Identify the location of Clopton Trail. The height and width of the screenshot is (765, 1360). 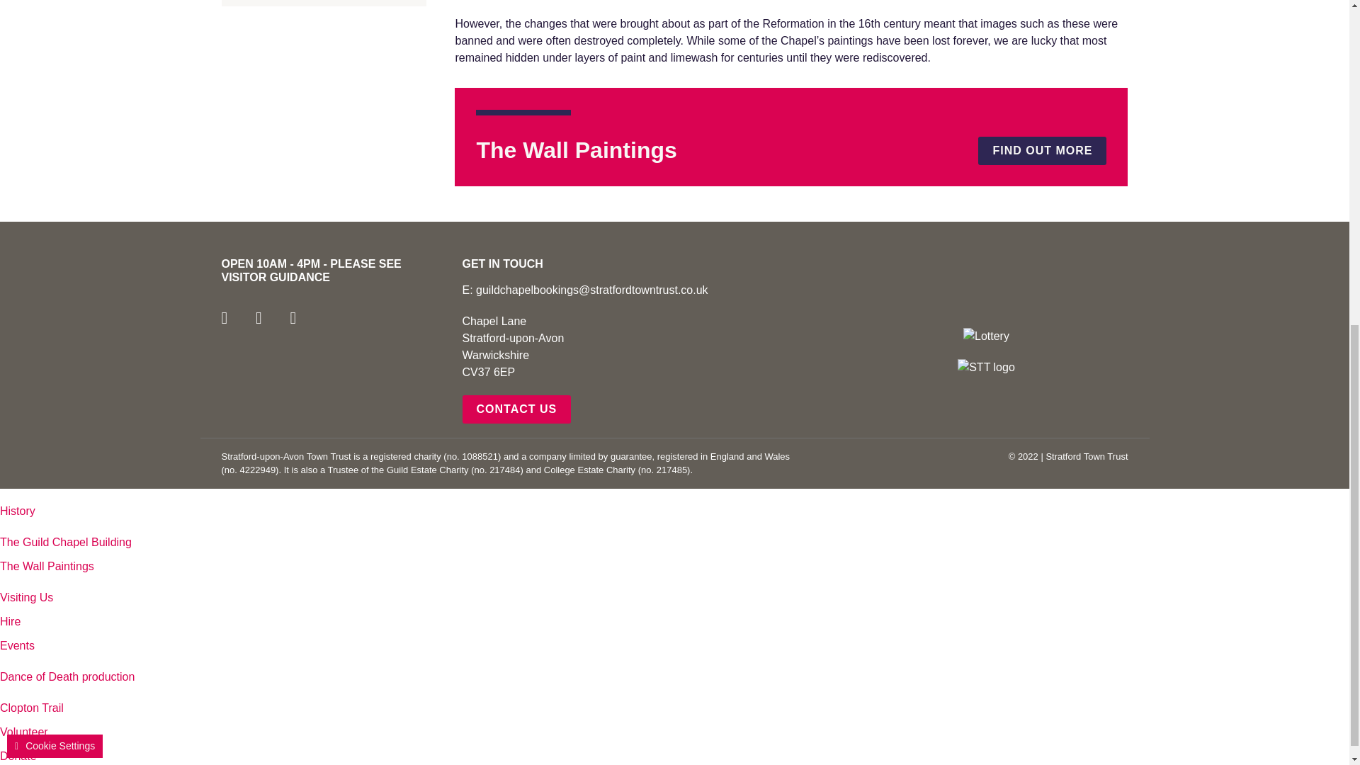
(32, 708).